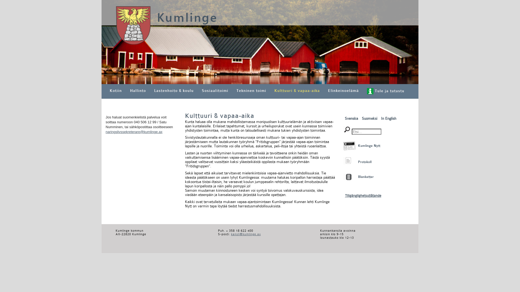 The image size is (520, 292). Describe the element at coordinates (388, 118) in the screenshot. I see `In English` at that location.